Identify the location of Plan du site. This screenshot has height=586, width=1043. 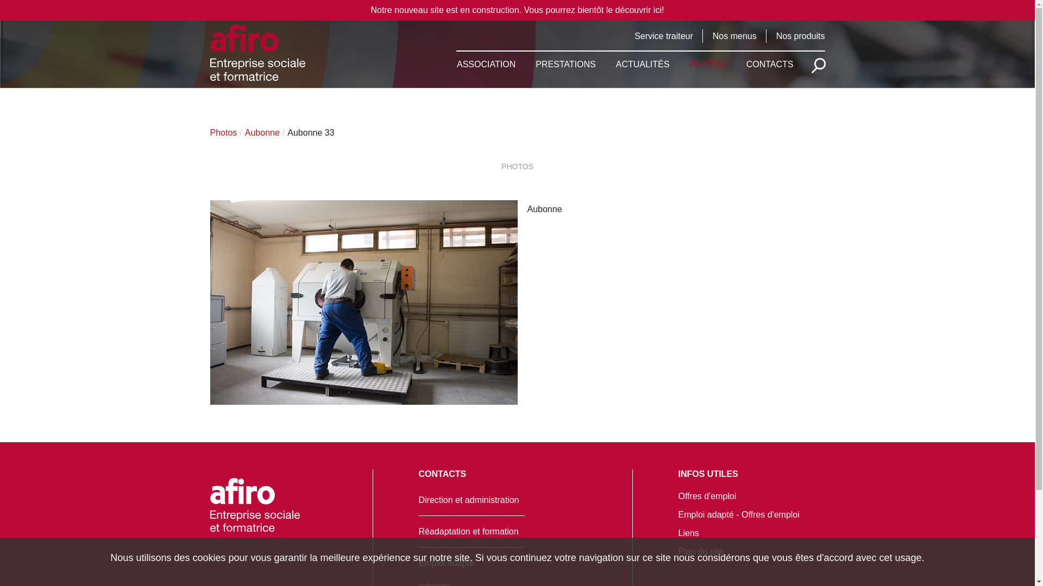
(701, 551).